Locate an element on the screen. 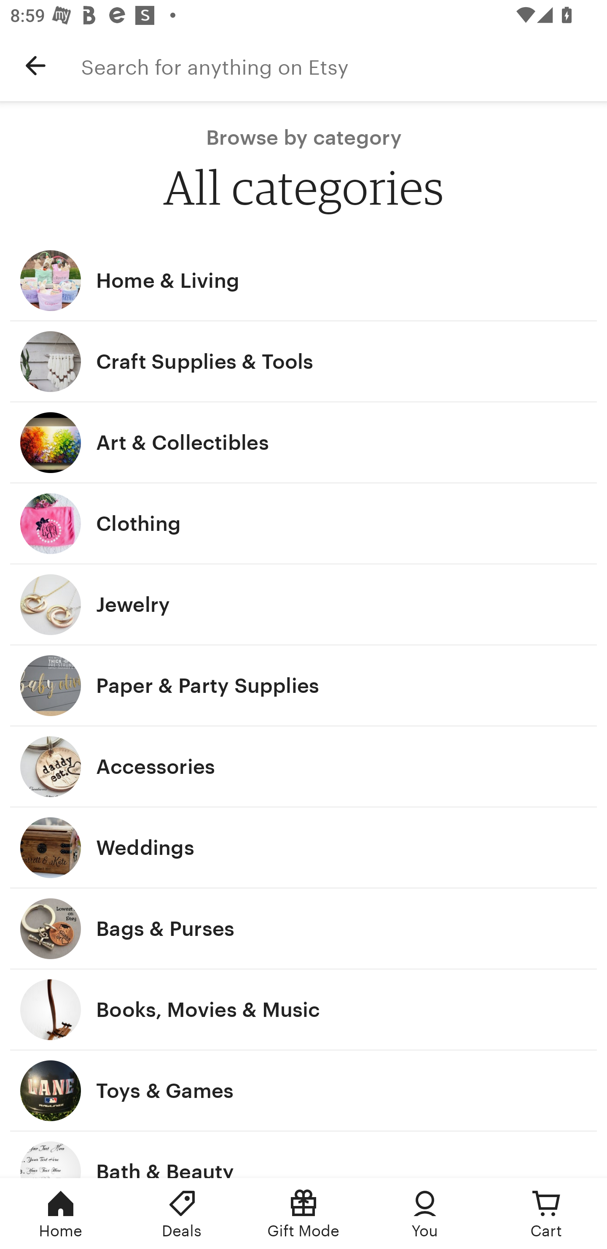 The image size is (607, 1249). Gift Mode is located at coordinates (303, 1214).